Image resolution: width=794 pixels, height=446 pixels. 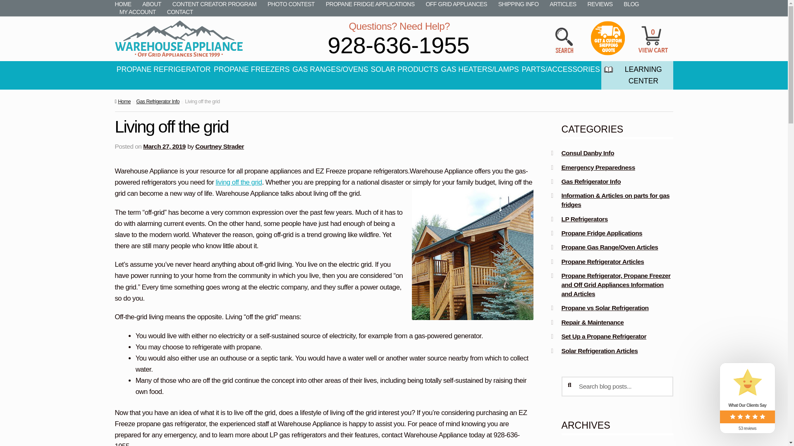 What do you see at coordinates (653, 28) in the screenshot?
I see `View your shopping cart` at bounding box center [653, 28].